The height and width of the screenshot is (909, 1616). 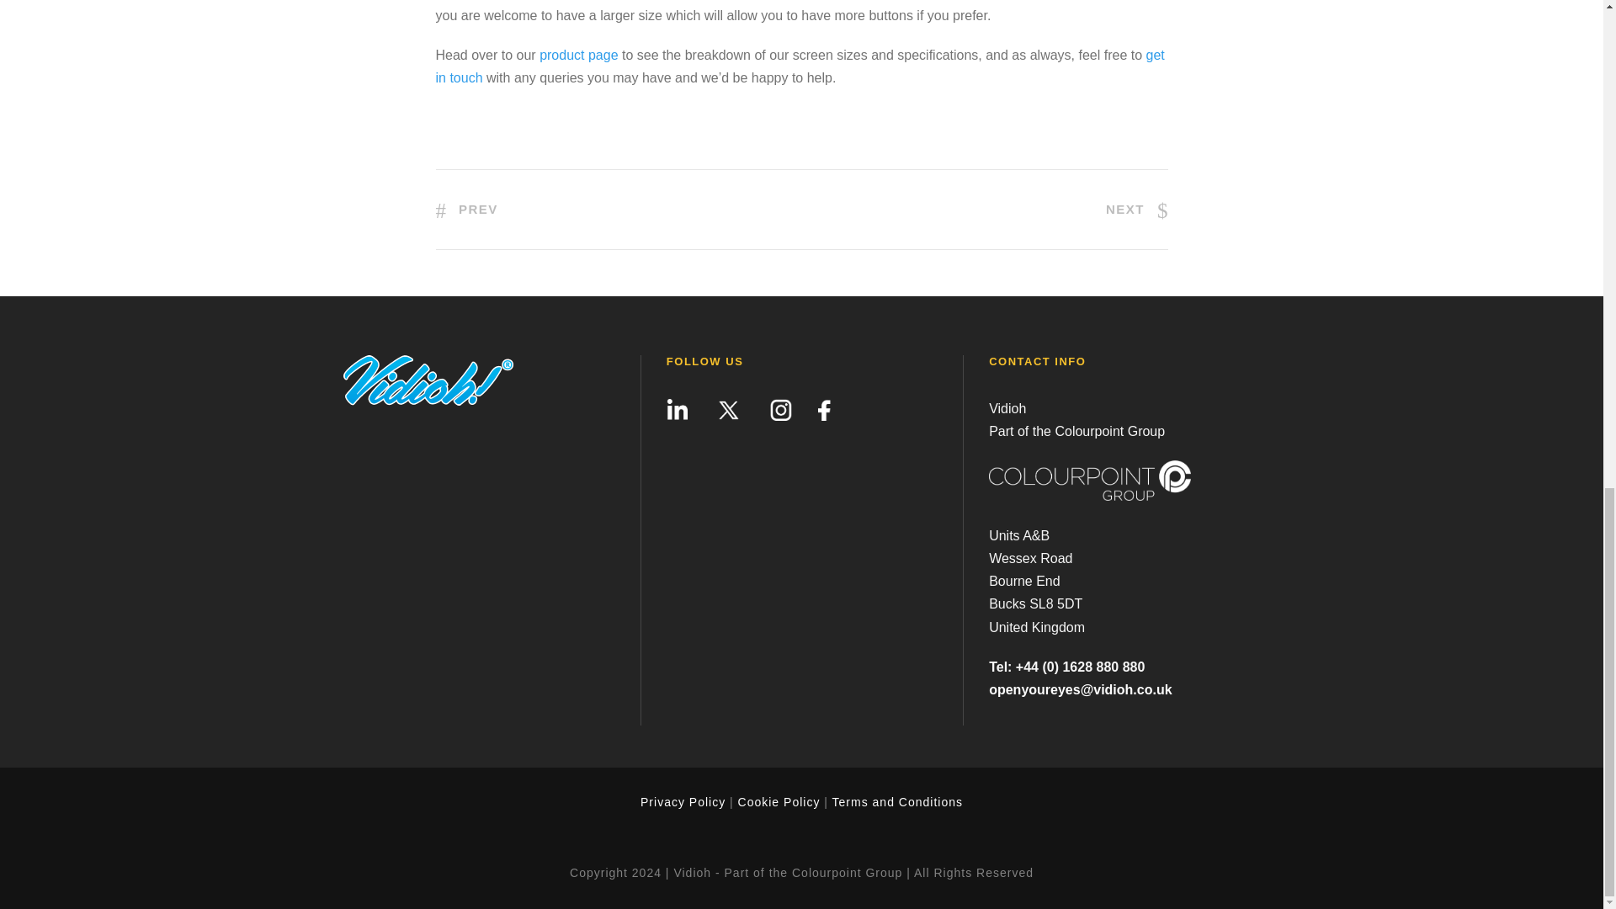 What do you see at coordinates (1136, 209) in the screenshot?
I see `NEXT` at bounding box center [1136, 209].